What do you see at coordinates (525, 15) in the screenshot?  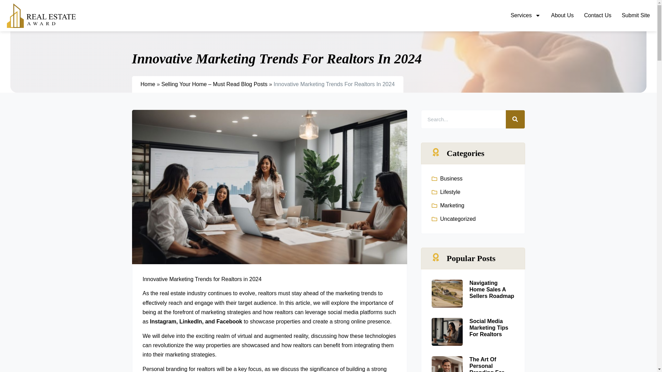 I see `Services` at bounding box center [525, 15].